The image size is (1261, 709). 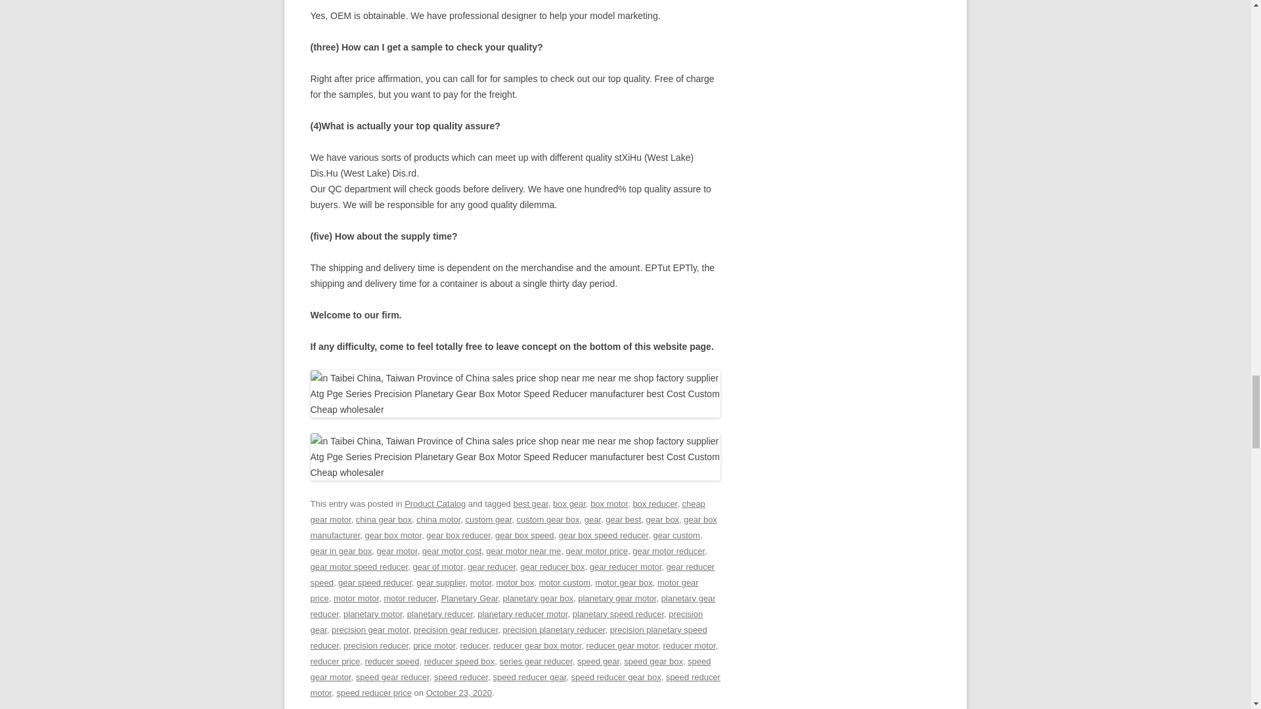 What do you see at coordinates (609, 504) in the screenshot?
I see `box motor` at bounding box center [609, 504].